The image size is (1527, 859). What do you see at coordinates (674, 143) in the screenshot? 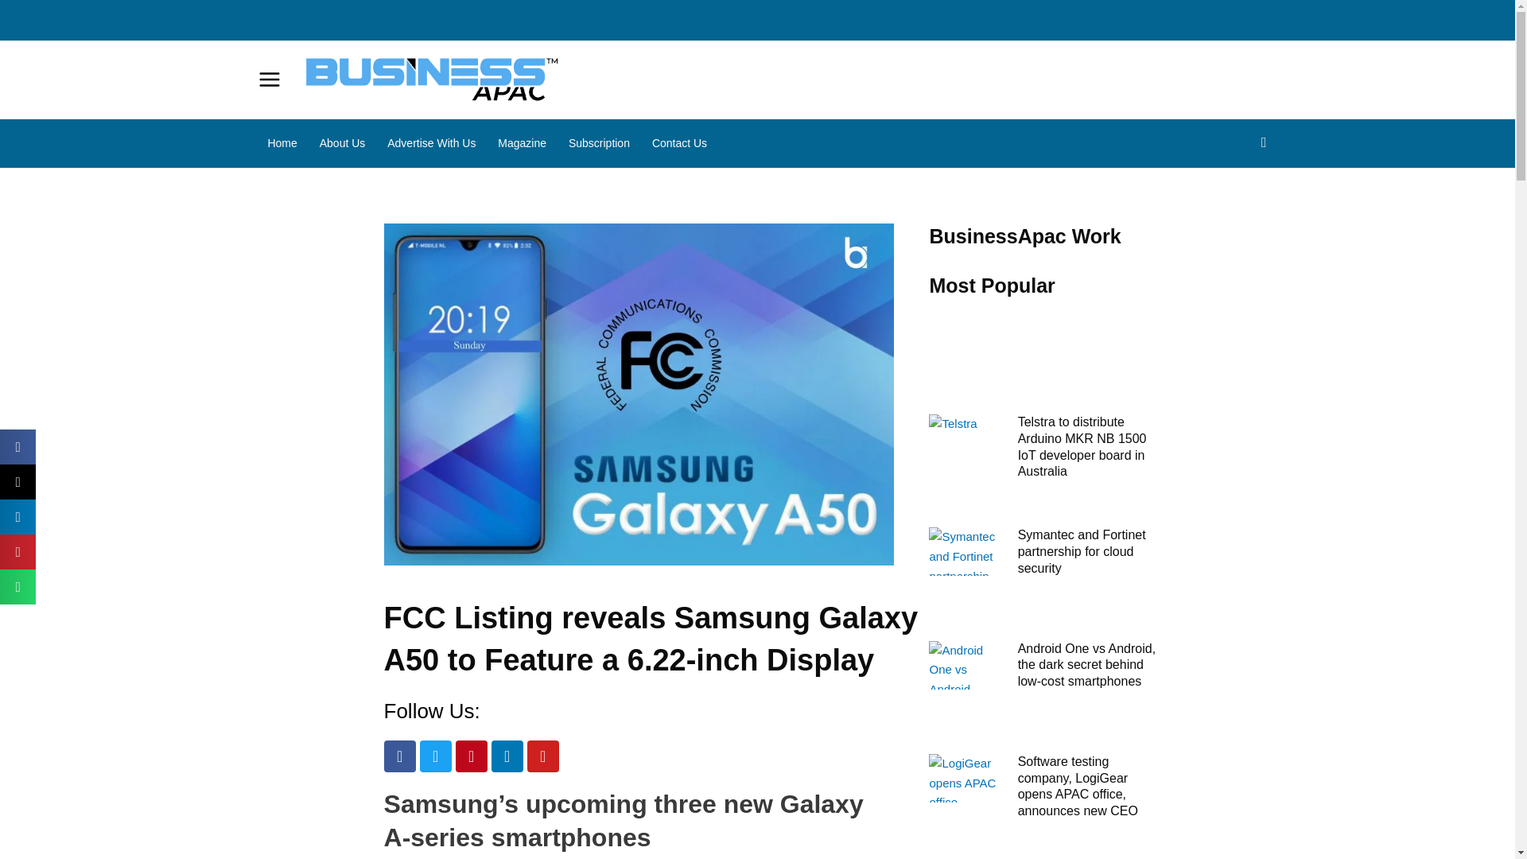
I see `Contact Us` at bounding box center [674, 143].